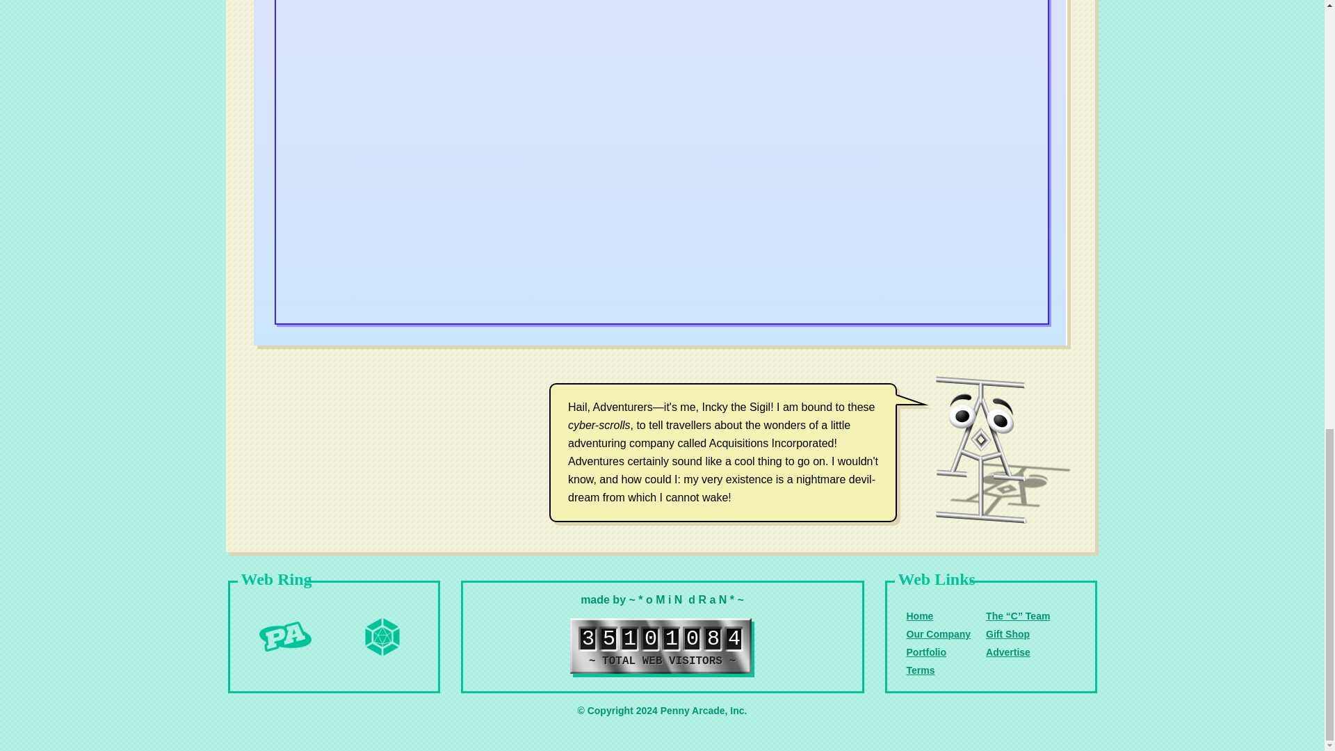  Describe the element at coordinates (939, 634) in the screenshot. I see `Our Company` at that location.